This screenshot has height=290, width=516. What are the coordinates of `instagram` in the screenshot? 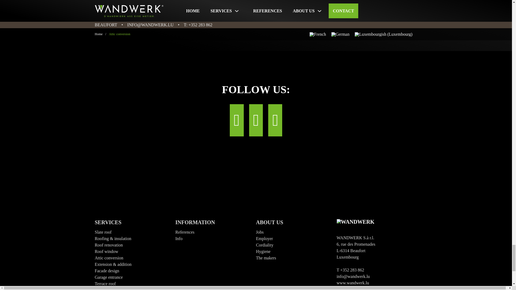 It's located at (256, 120).